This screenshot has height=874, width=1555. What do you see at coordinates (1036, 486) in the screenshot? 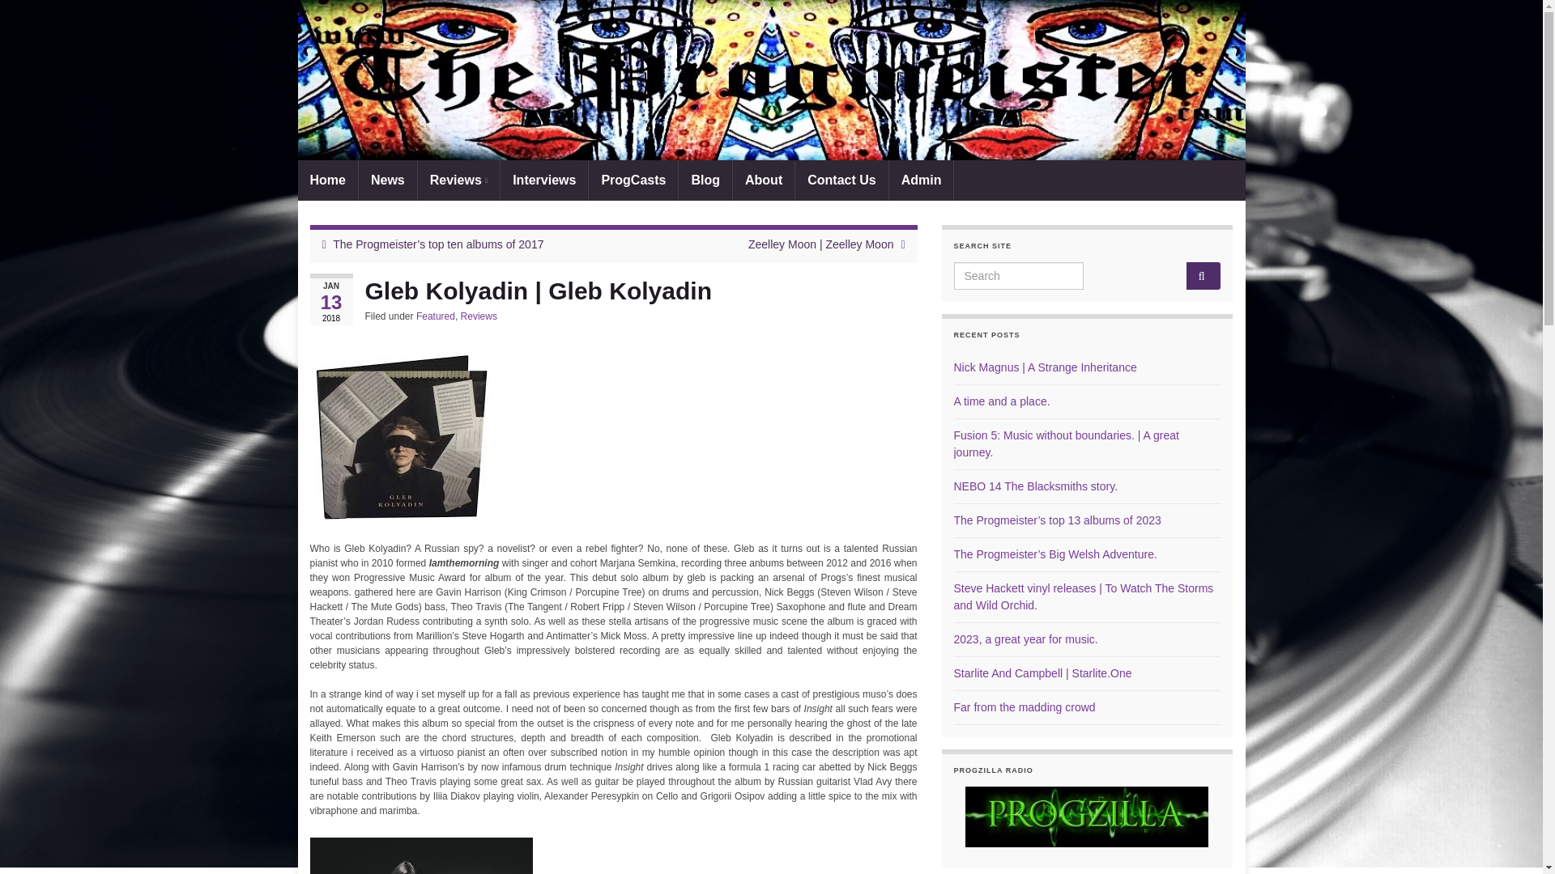
I see `NEBO 14 The Blacksmiths story.` at bounding box center [1036, 486].